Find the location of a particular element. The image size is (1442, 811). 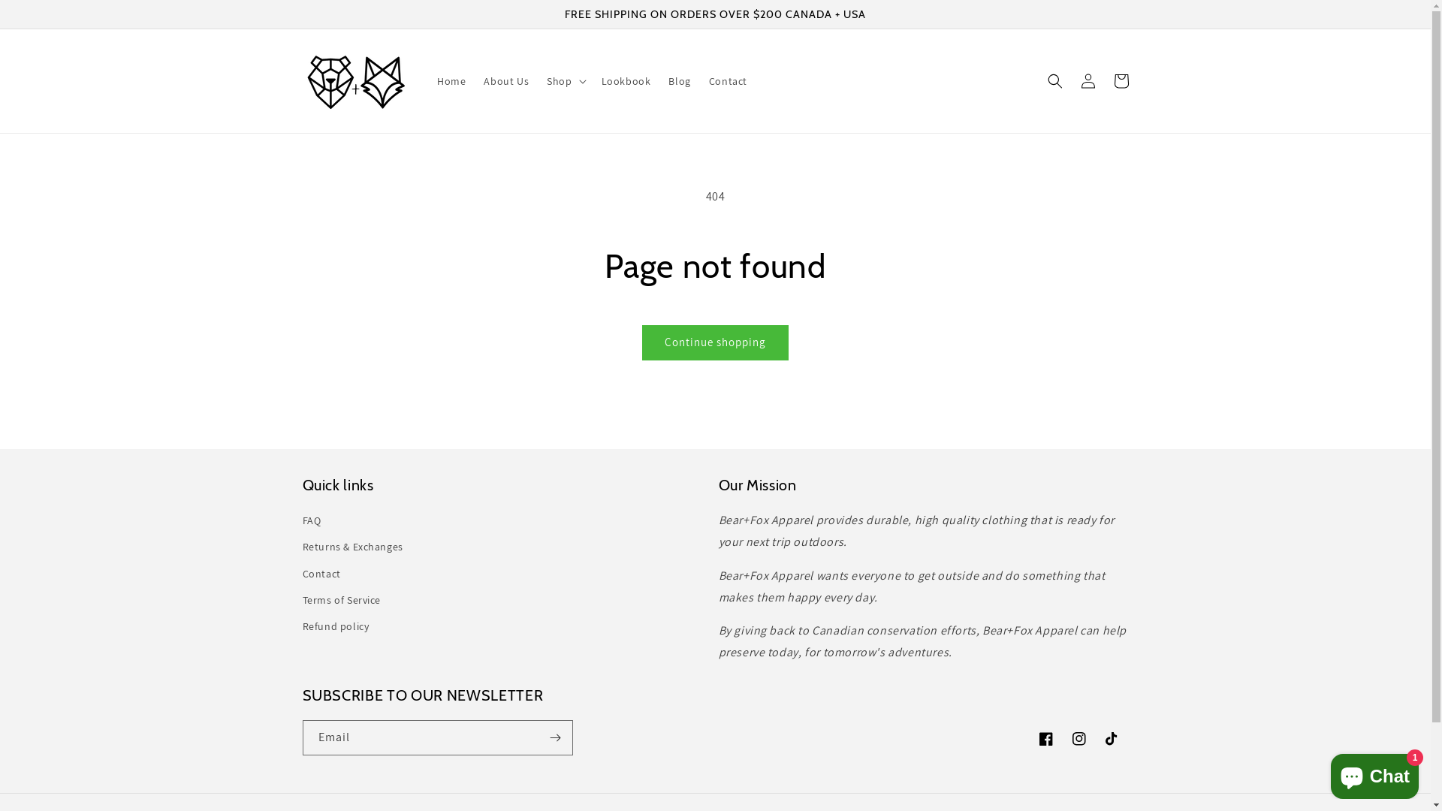

FAQ is located at coordinates (311, 523).